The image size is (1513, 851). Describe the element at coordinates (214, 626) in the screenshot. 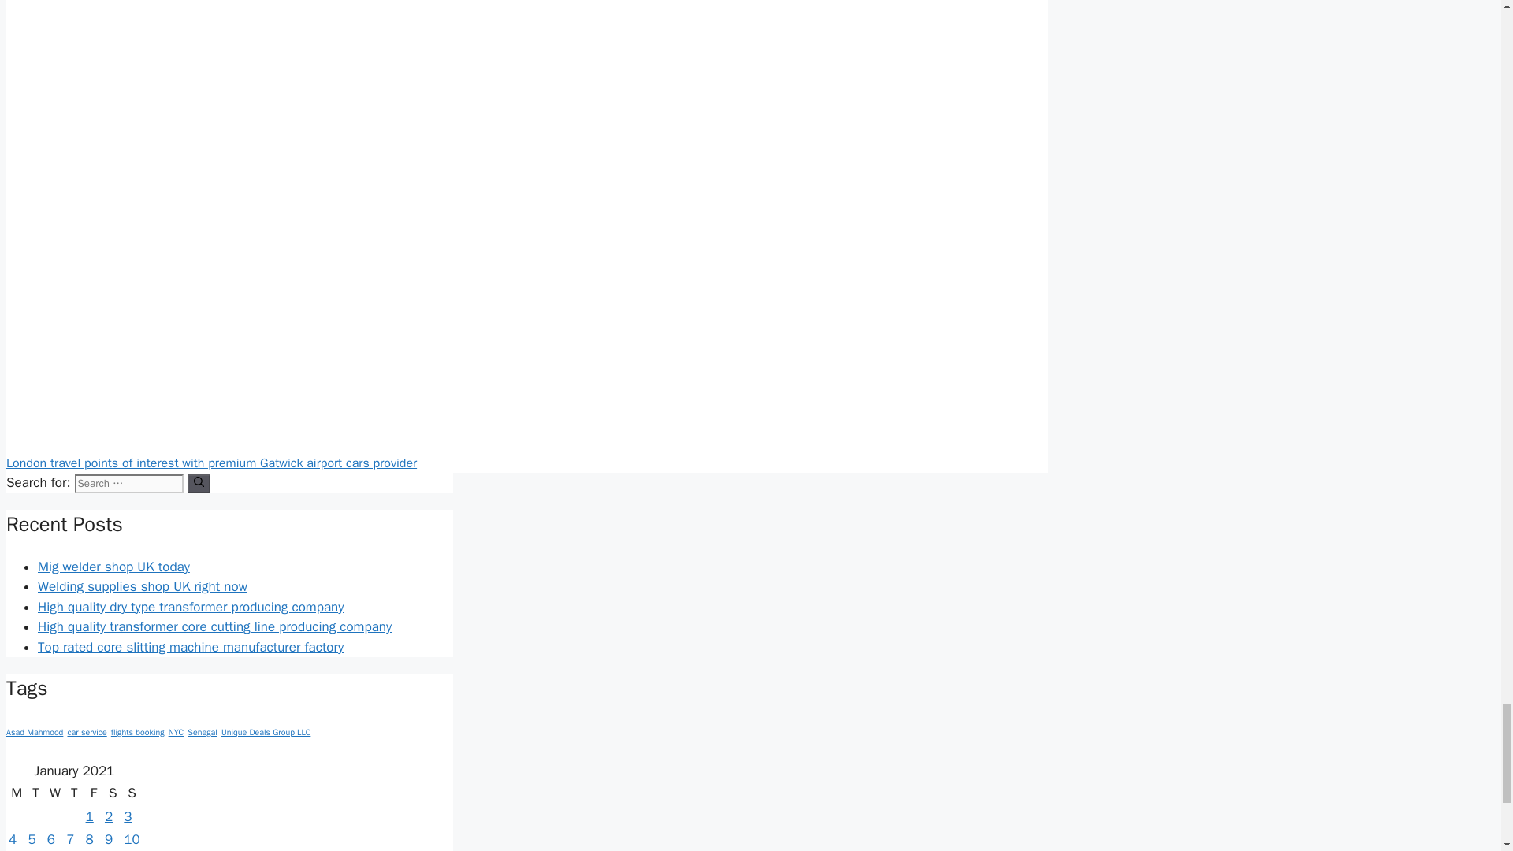

I see `High quality transformer core cutting line producing company` at that location.